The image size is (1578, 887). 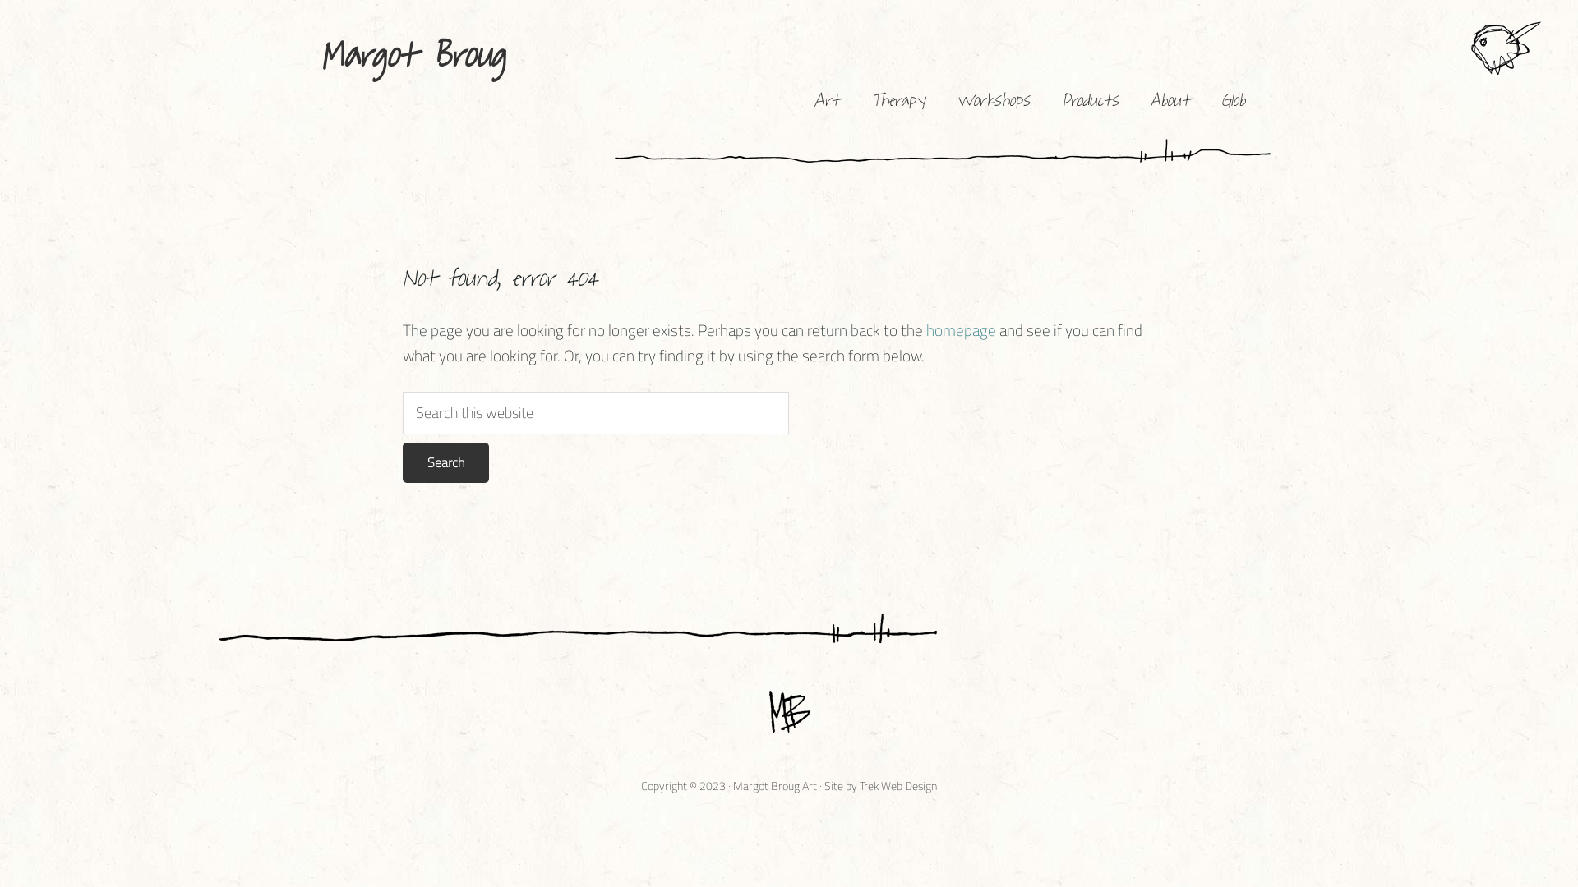 What do you see at coordinates (1090, 101) in the screenshot?
I see `Products` at bounding box center [1090, 101].